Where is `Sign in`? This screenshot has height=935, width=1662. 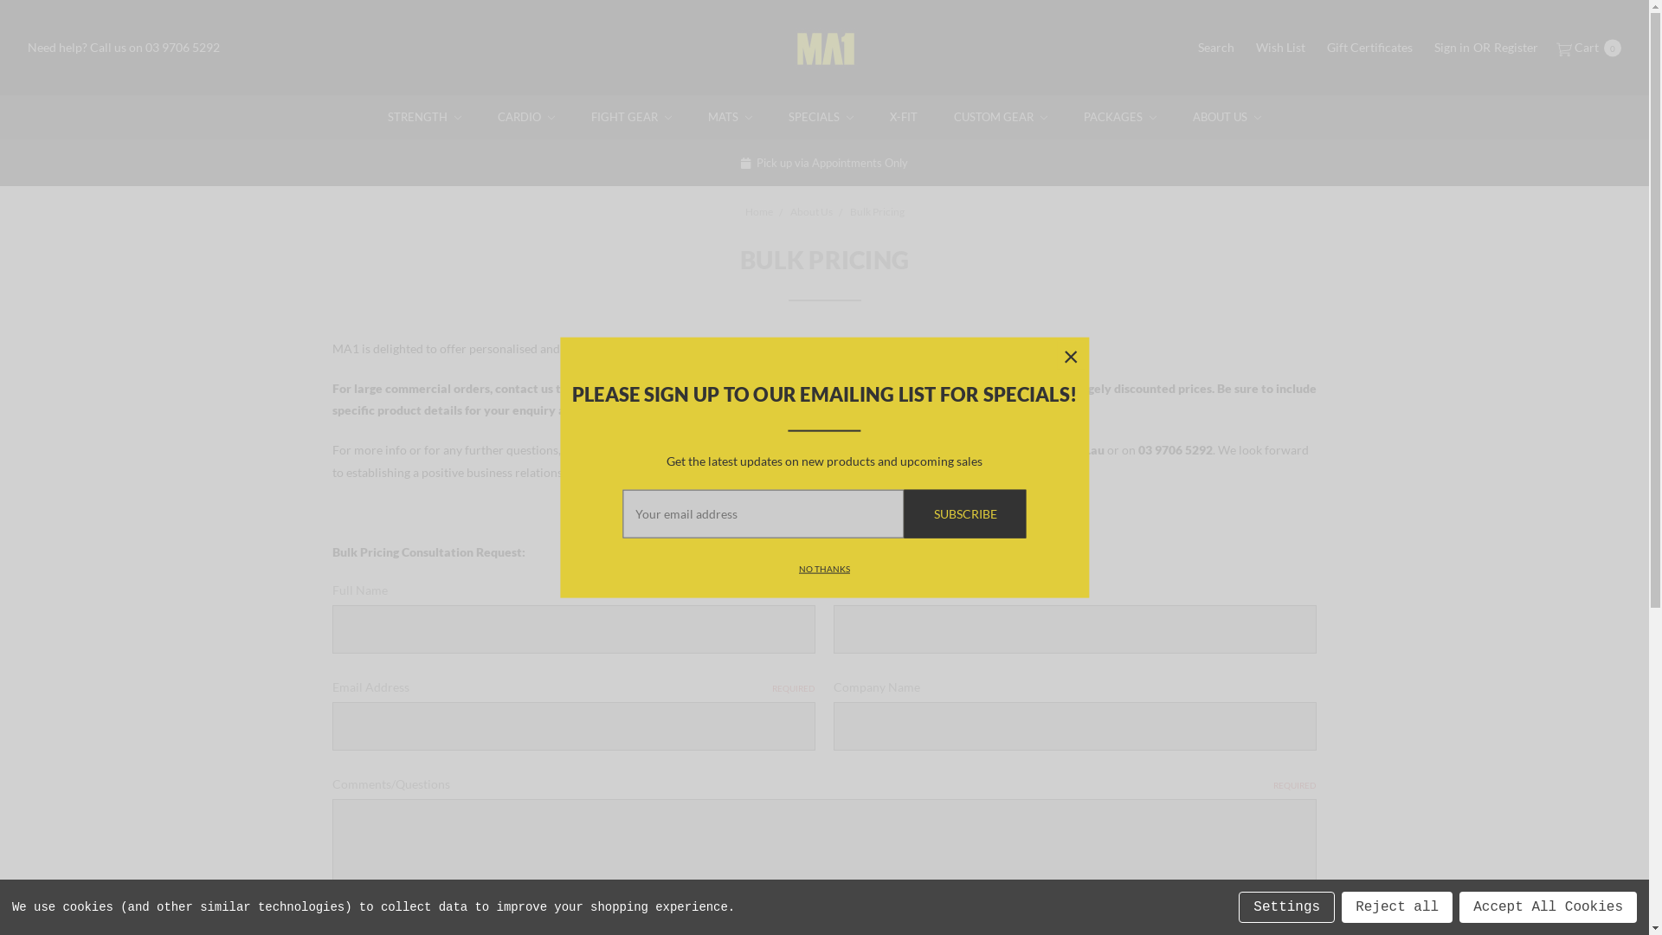 Sign in is located at coordinates (1453, 47).